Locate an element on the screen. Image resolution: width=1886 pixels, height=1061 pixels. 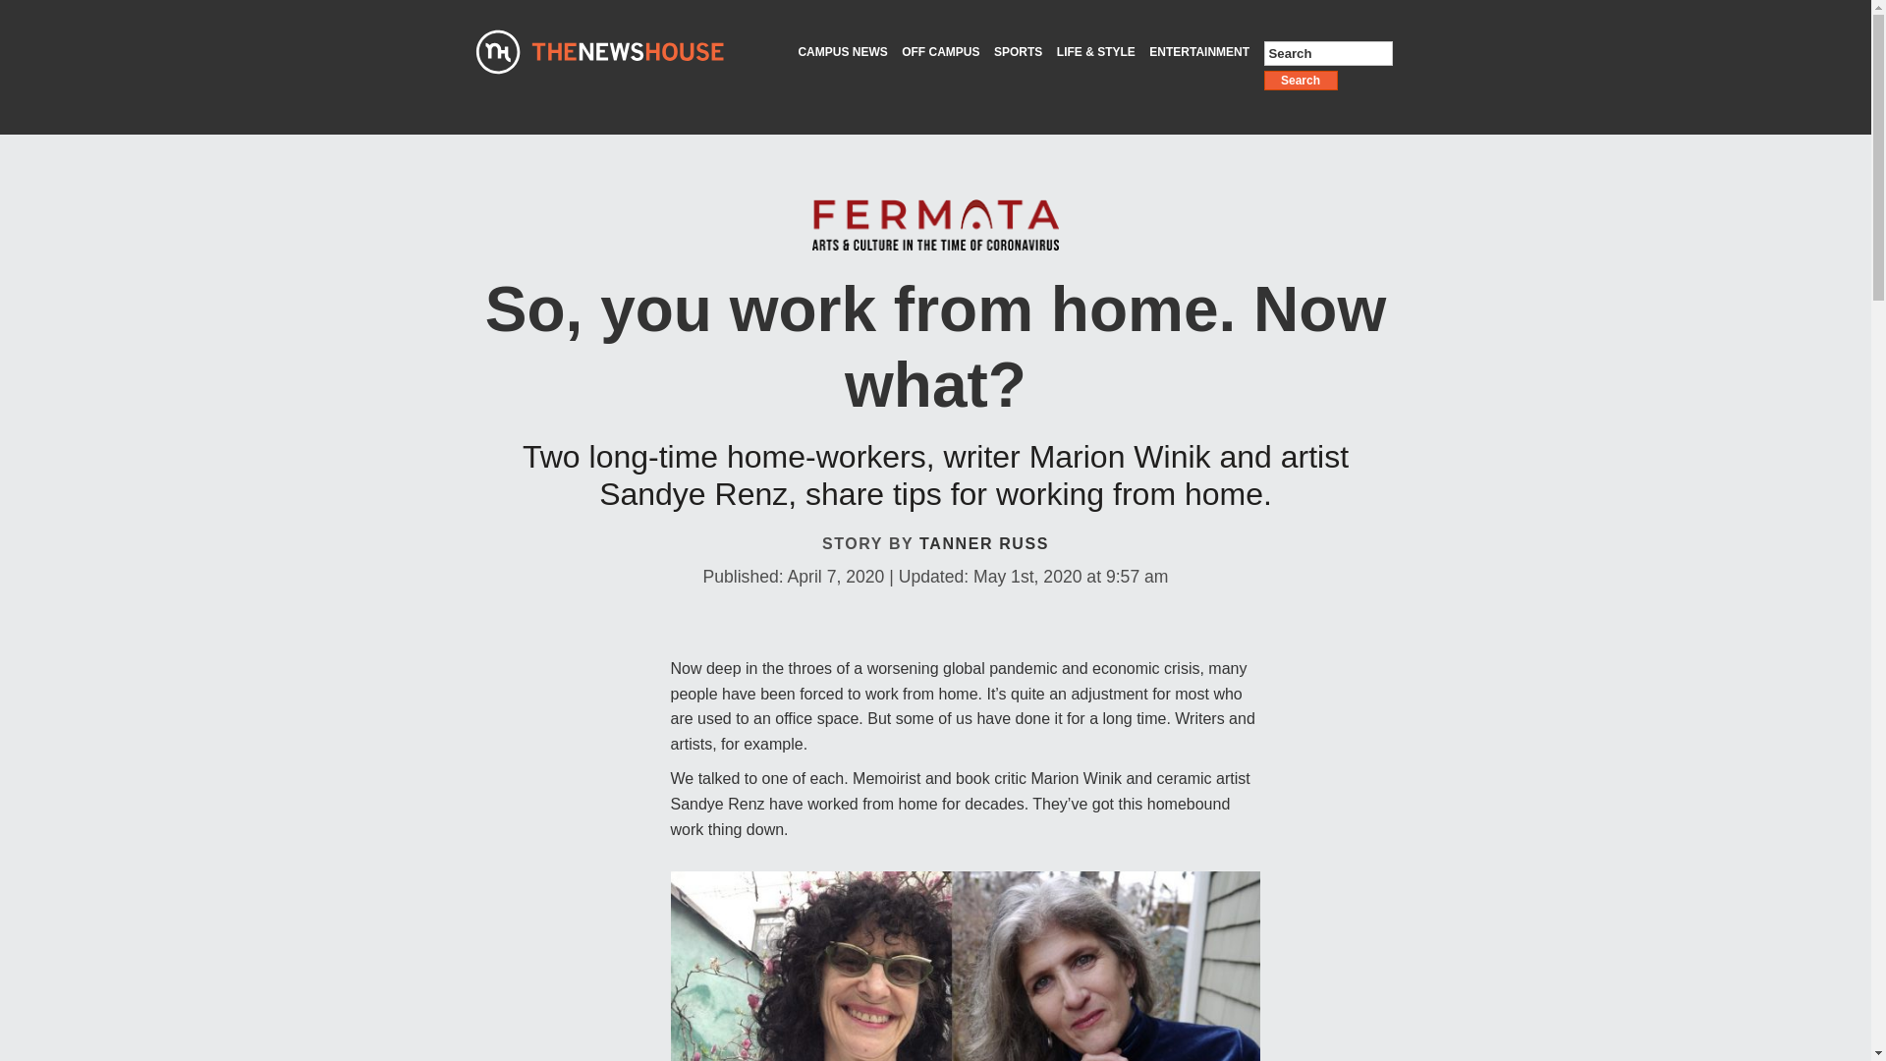
TANNER RUSS is located at coordinates (984, 543).